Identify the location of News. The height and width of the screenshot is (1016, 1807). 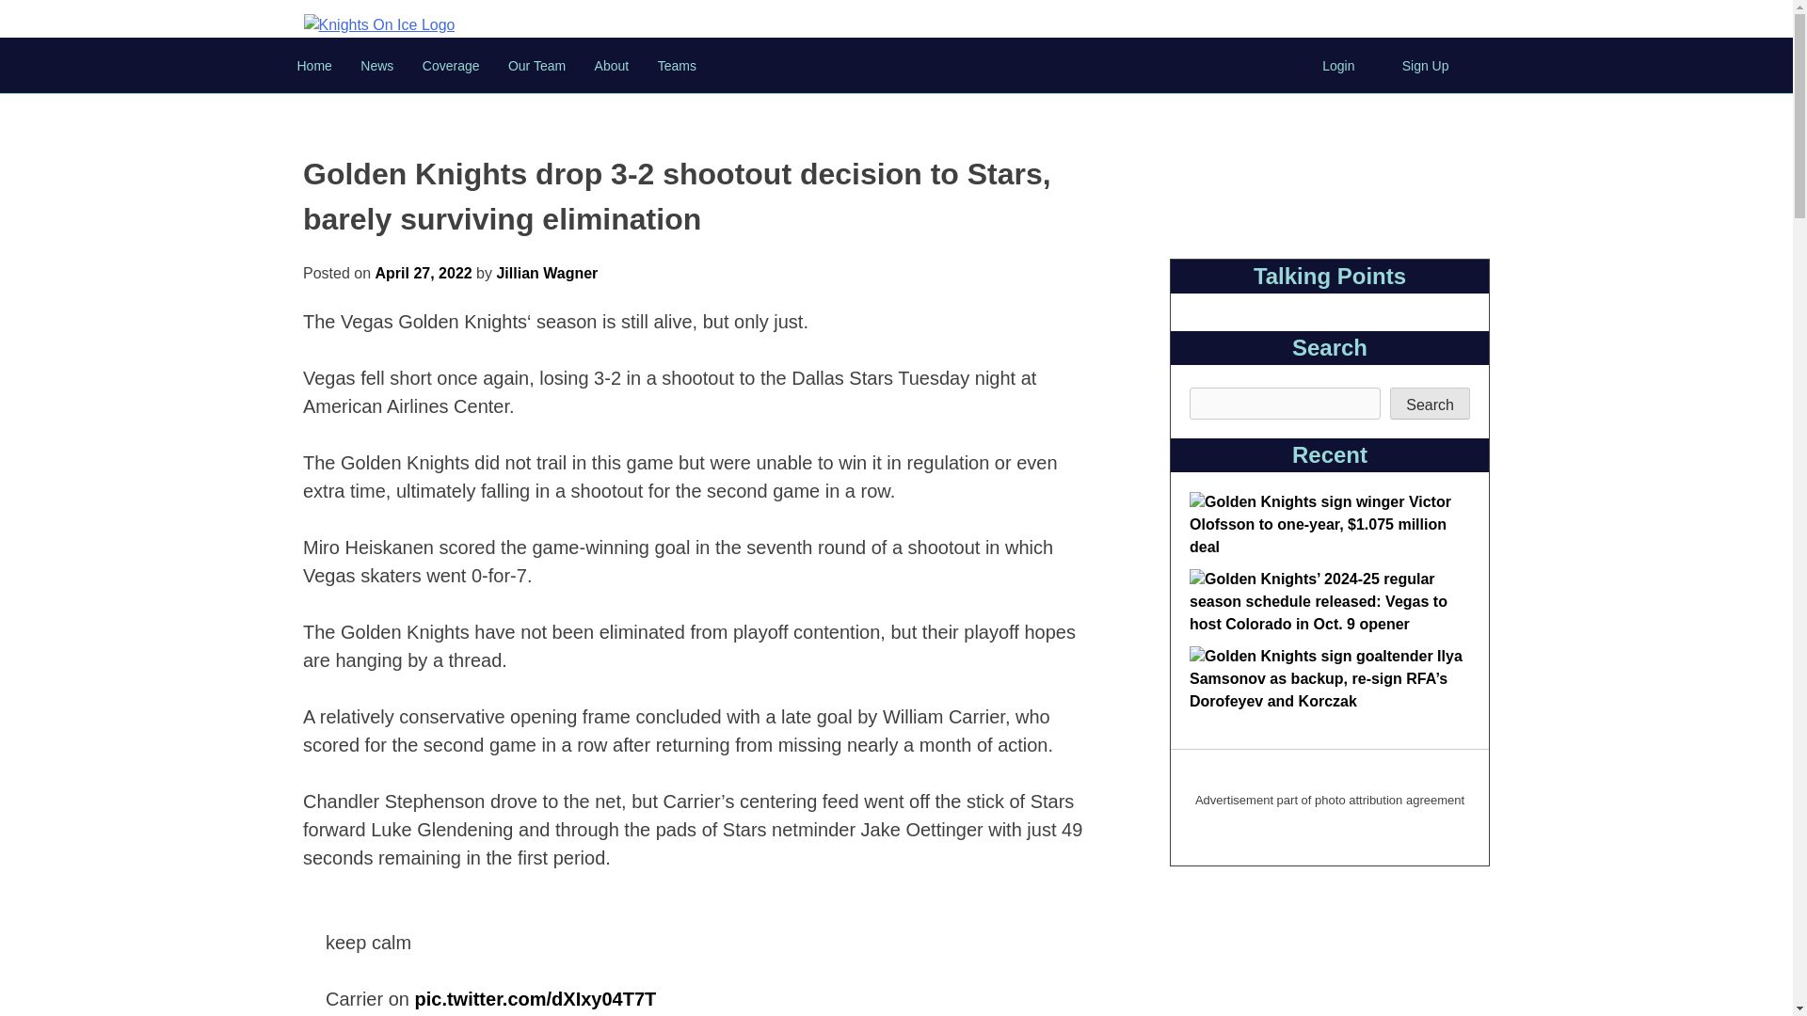
(376, 65).